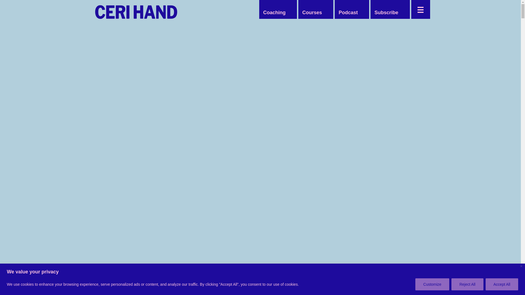  I want to click on Accept All, so click(502, 284).